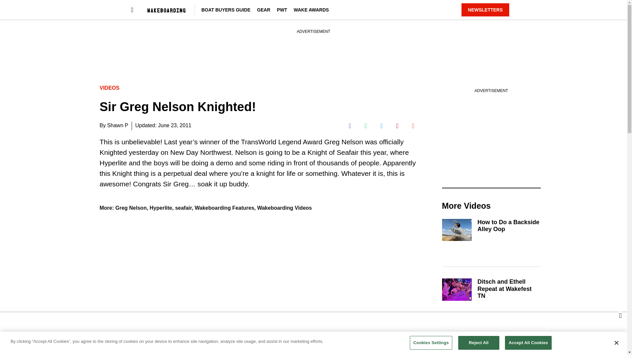 This screenshot has height=355, width=632. What do you see at coordinates (311, 10) in the screenshot?
I see `WAKE AWARDS` at bounding box center [311, 10].